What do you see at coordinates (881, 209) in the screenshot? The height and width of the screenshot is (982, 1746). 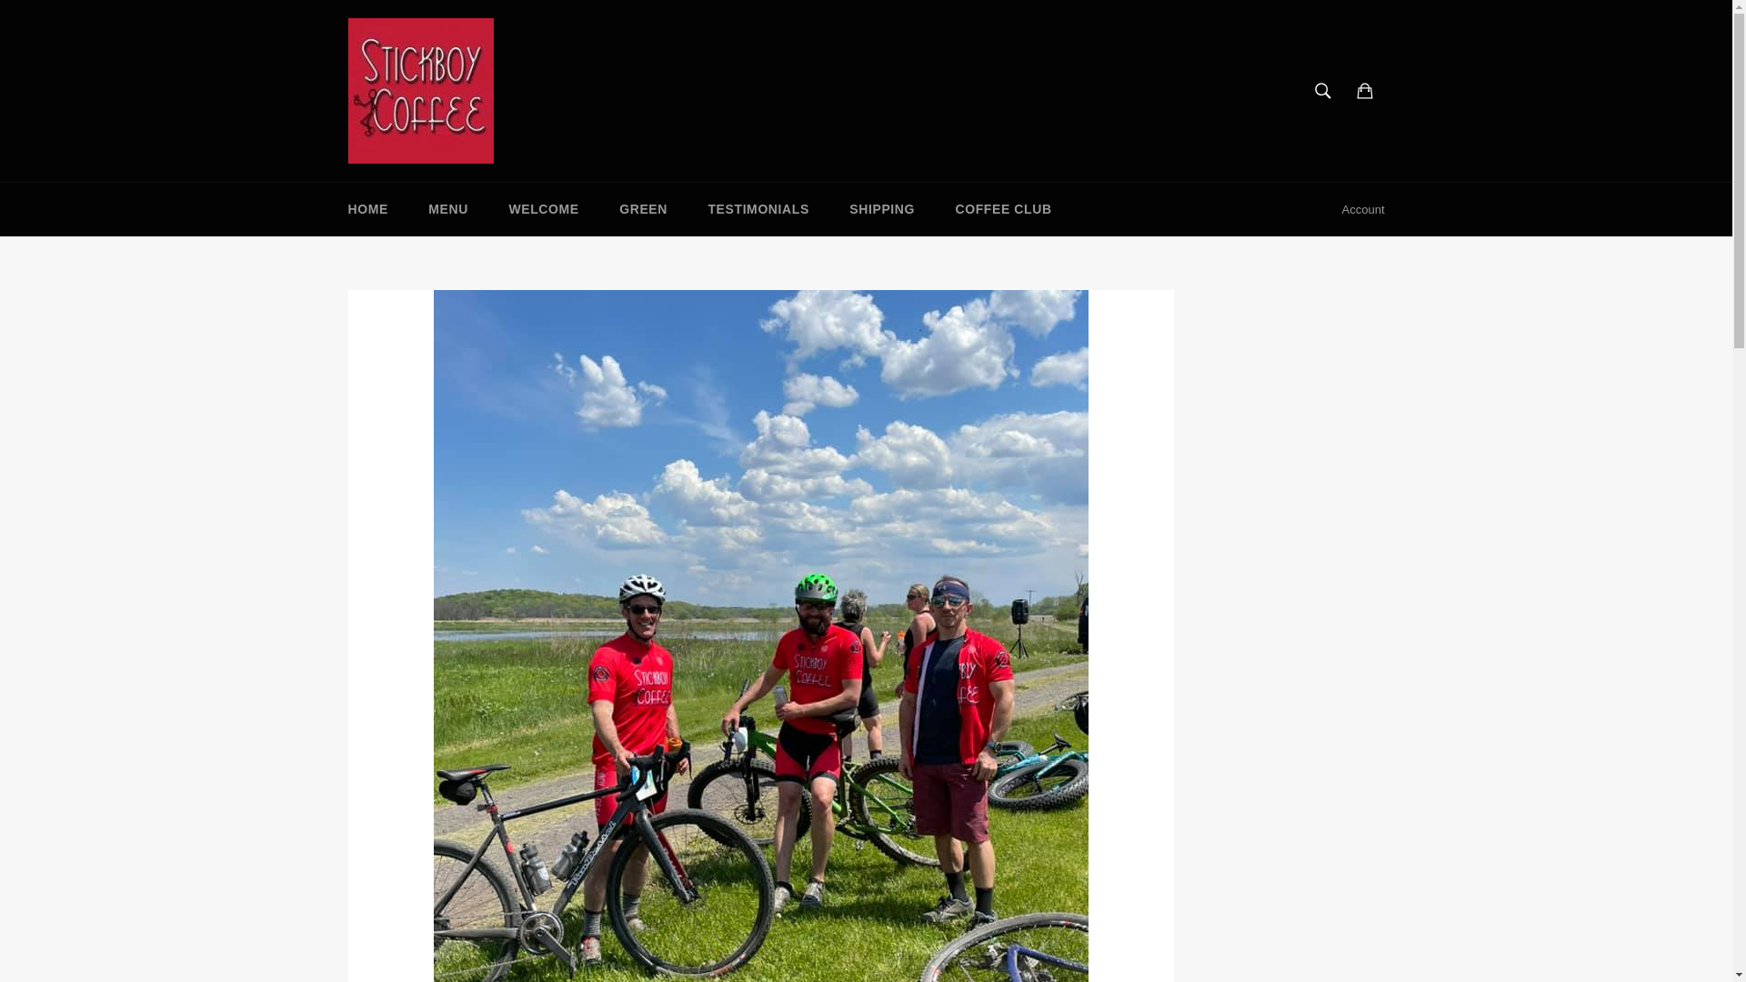 I see `SHIPPING` at bounding box center [881, 209].